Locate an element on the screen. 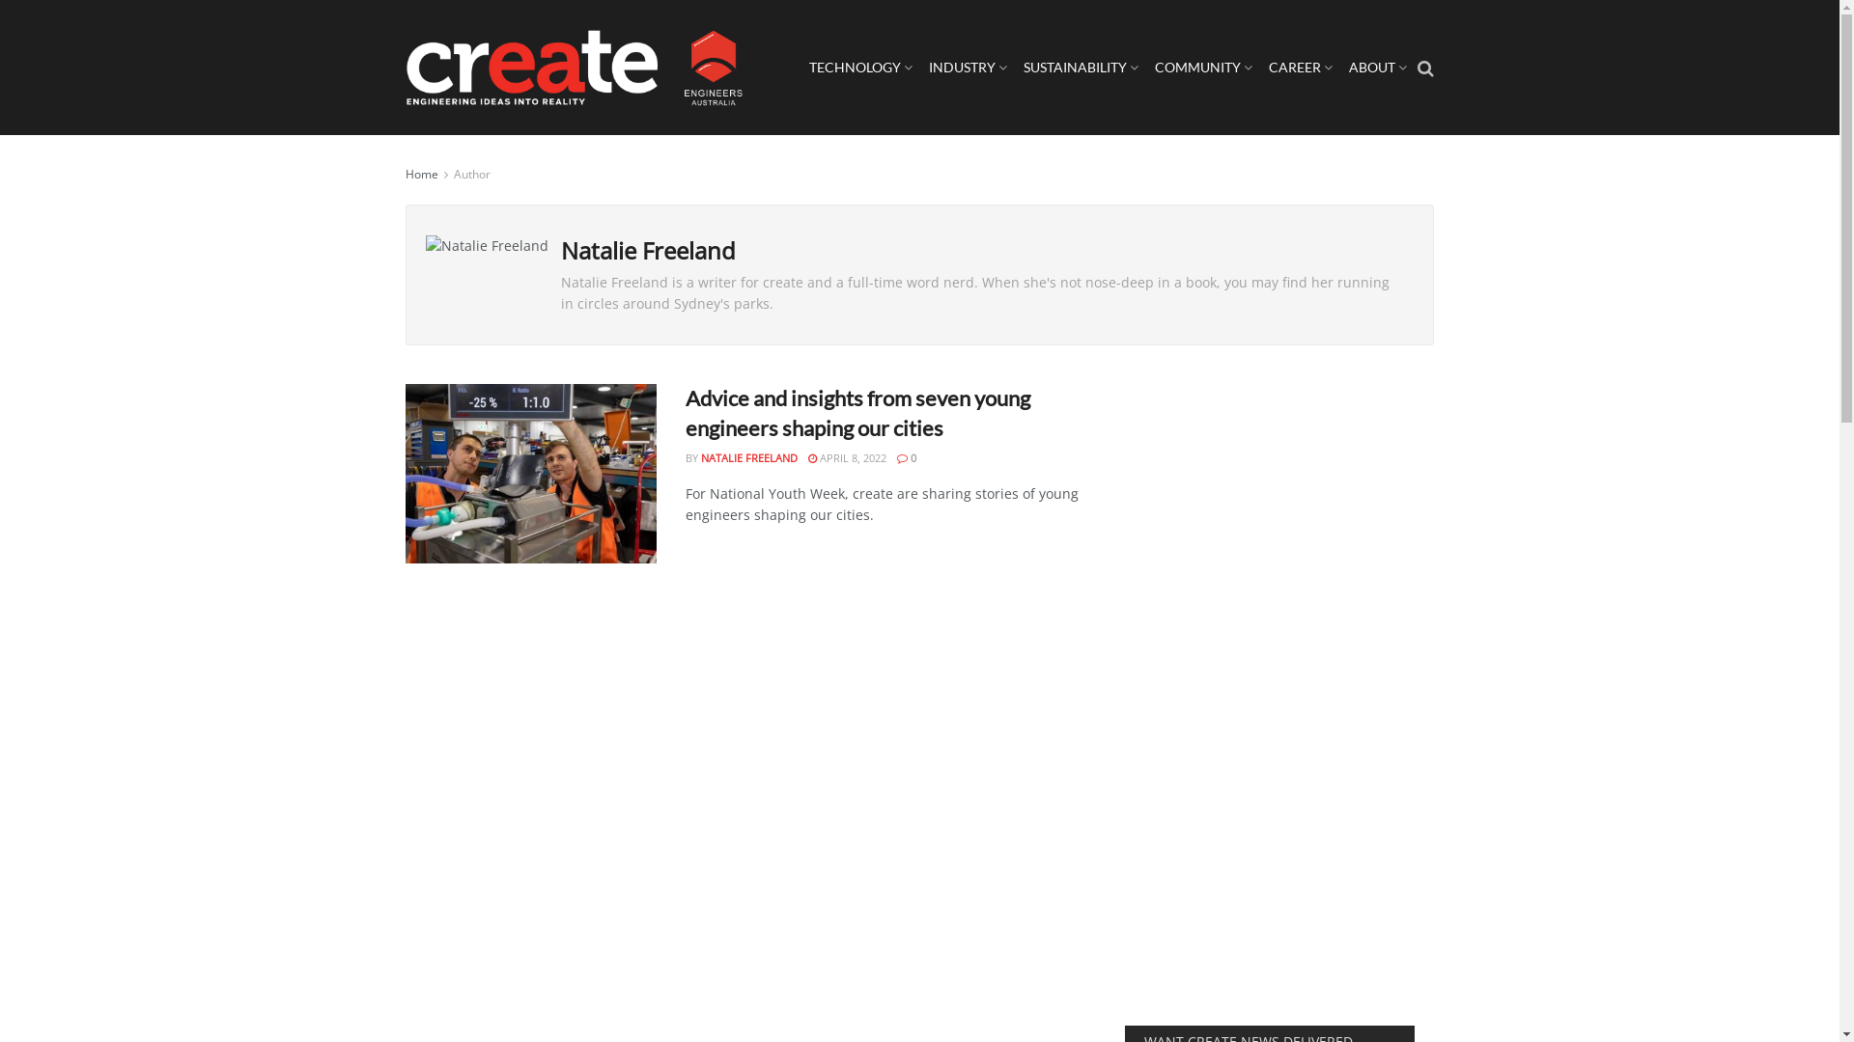 The height and width of the screenshot is (1042, 1854). SUSTAINABILITY is located at coordinates (1081, 68).